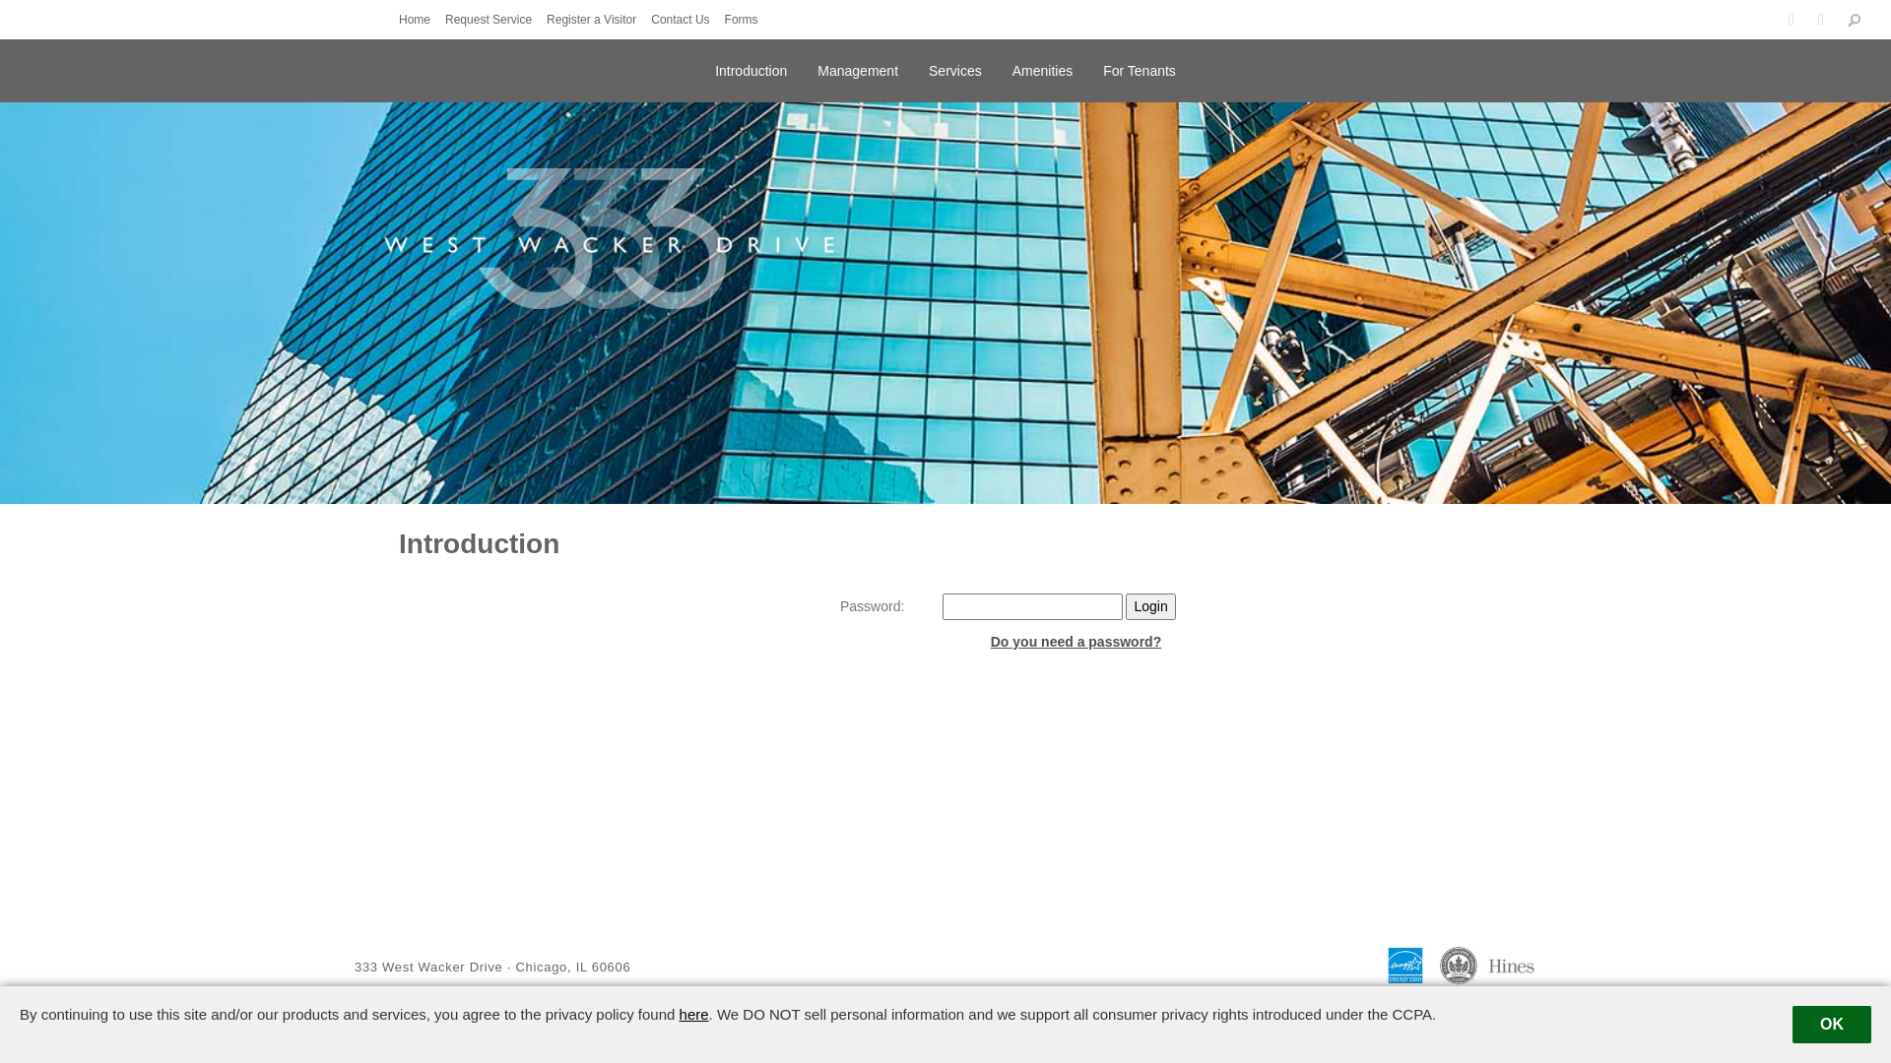 The width and height of the screenshot is (1891, 1063). What do you see at coordinates (858, 68) in the screenshot?
I see `Management` at bounding box center [858, 68].